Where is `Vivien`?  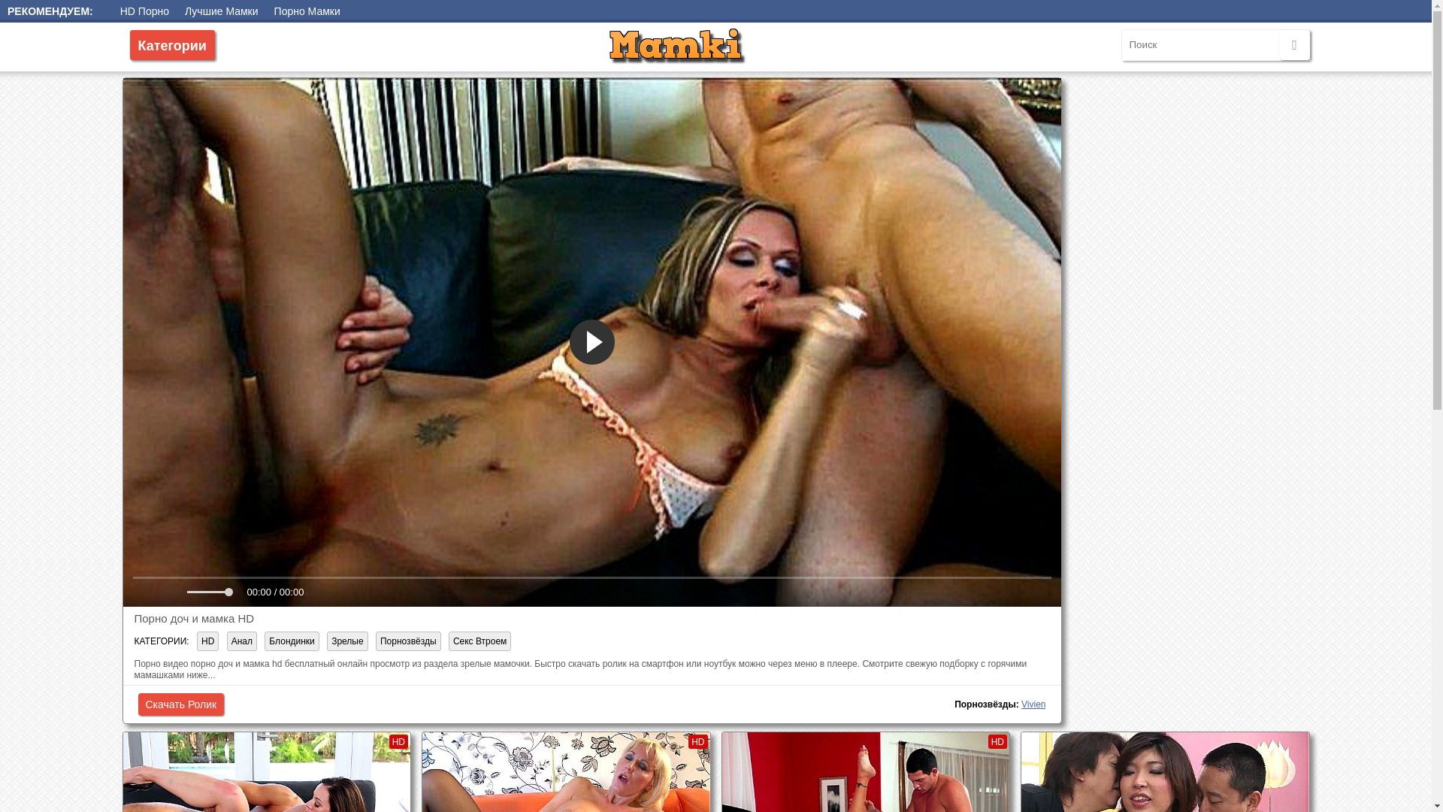
Vivien is located at coordinates (1033, 704).